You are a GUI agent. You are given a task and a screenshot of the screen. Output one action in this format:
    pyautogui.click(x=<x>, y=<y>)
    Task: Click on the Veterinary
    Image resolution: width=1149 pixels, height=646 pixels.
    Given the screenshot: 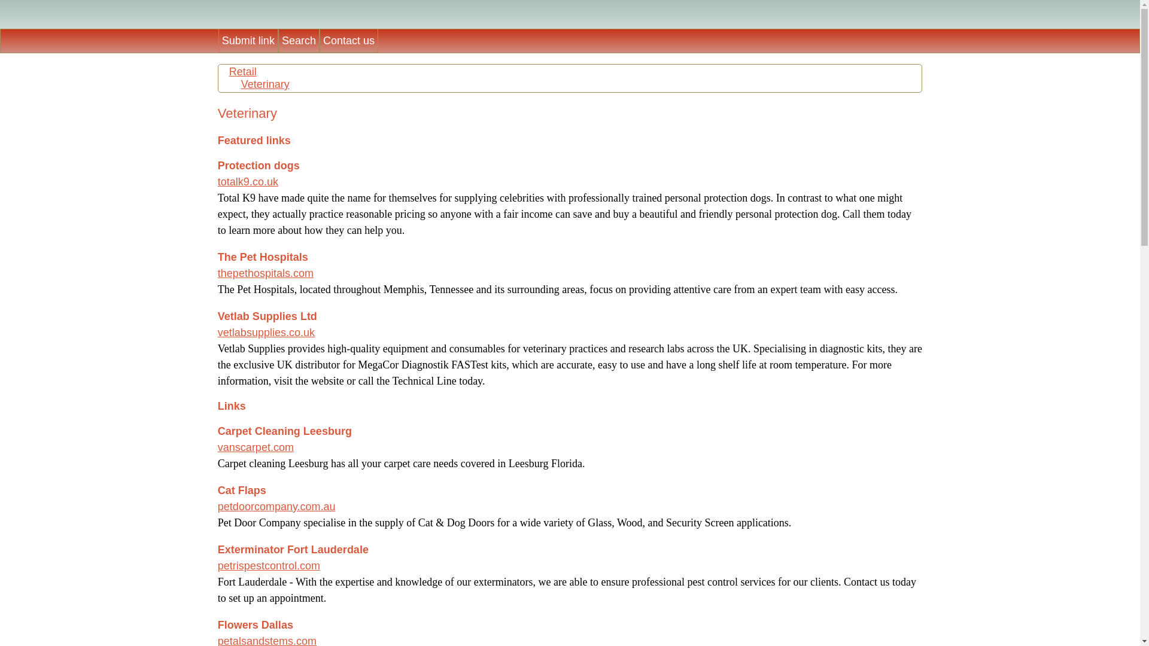 What is the action you would take?
    pyautogui.click(x=265, y=84)
    